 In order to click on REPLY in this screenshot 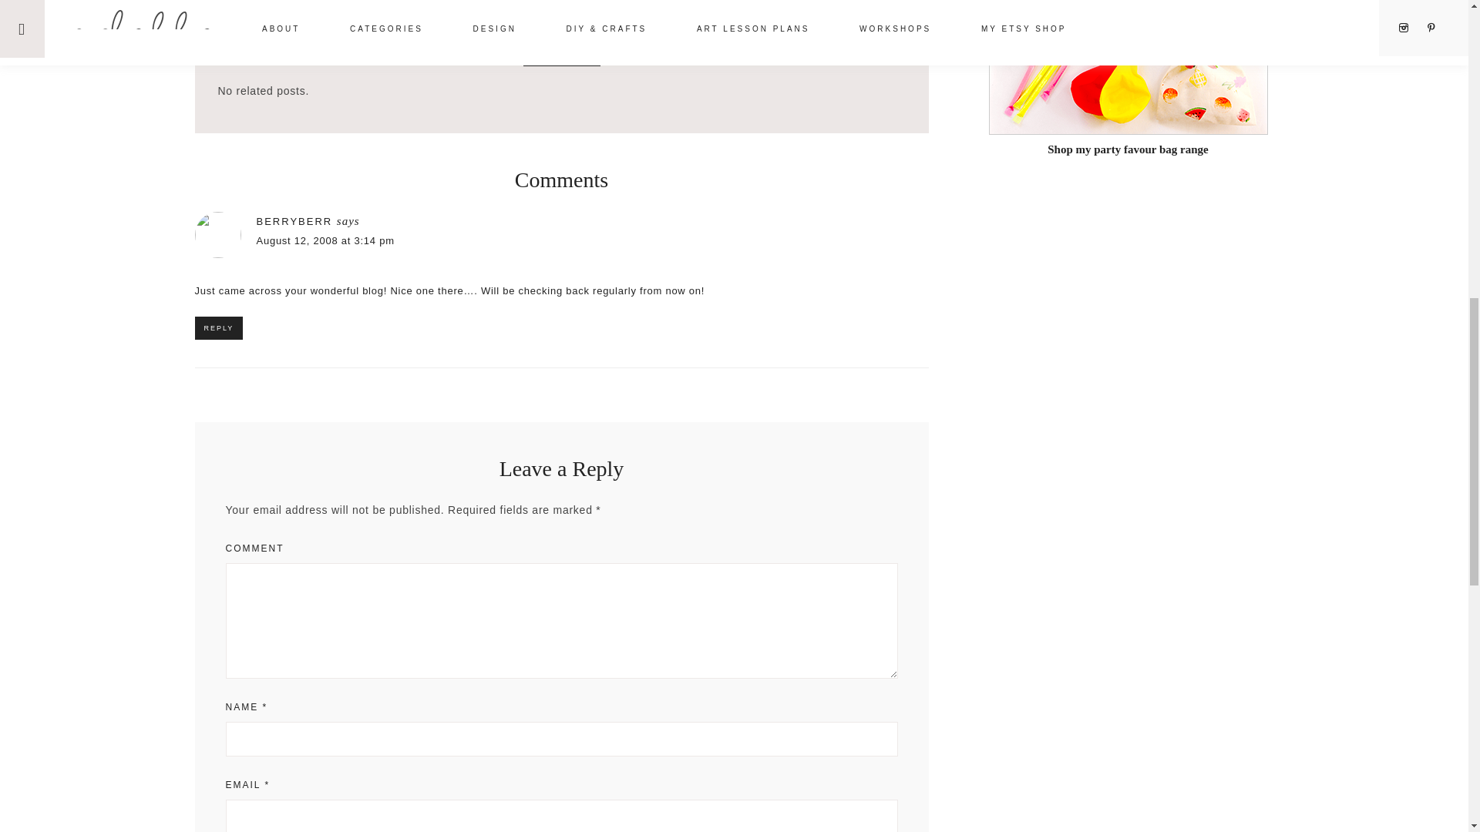, I will do `click(217, 328)`.